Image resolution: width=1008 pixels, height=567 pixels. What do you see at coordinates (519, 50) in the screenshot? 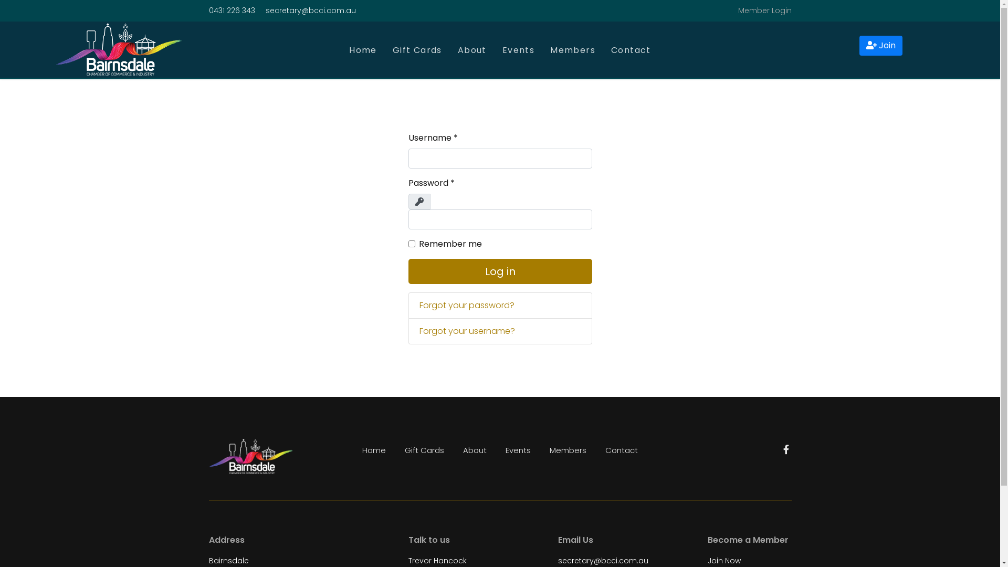
I see `Events` at bounding box center [519, 50].